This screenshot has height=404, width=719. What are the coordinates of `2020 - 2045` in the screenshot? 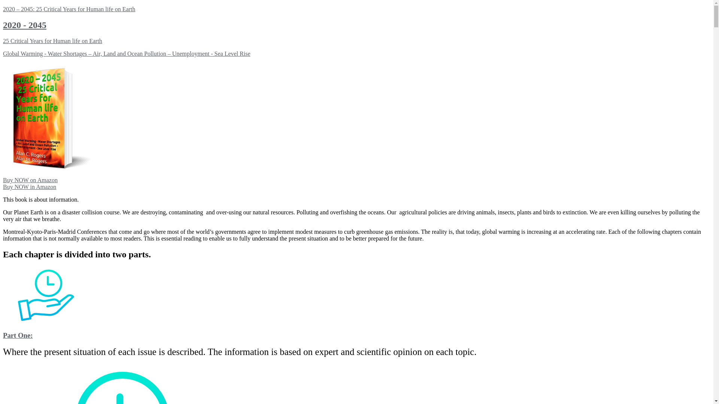 It's located at (25, 25).